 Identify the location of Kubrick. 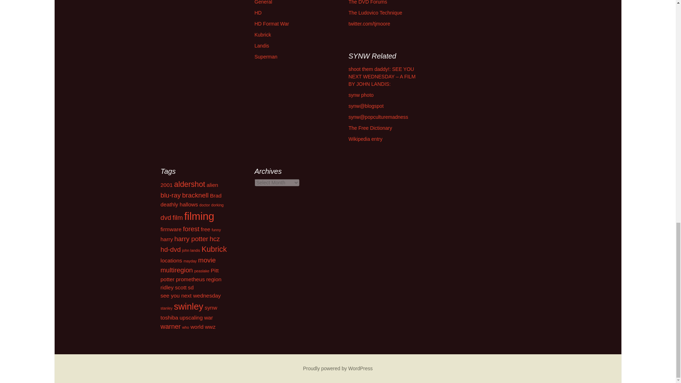
(263, 34).